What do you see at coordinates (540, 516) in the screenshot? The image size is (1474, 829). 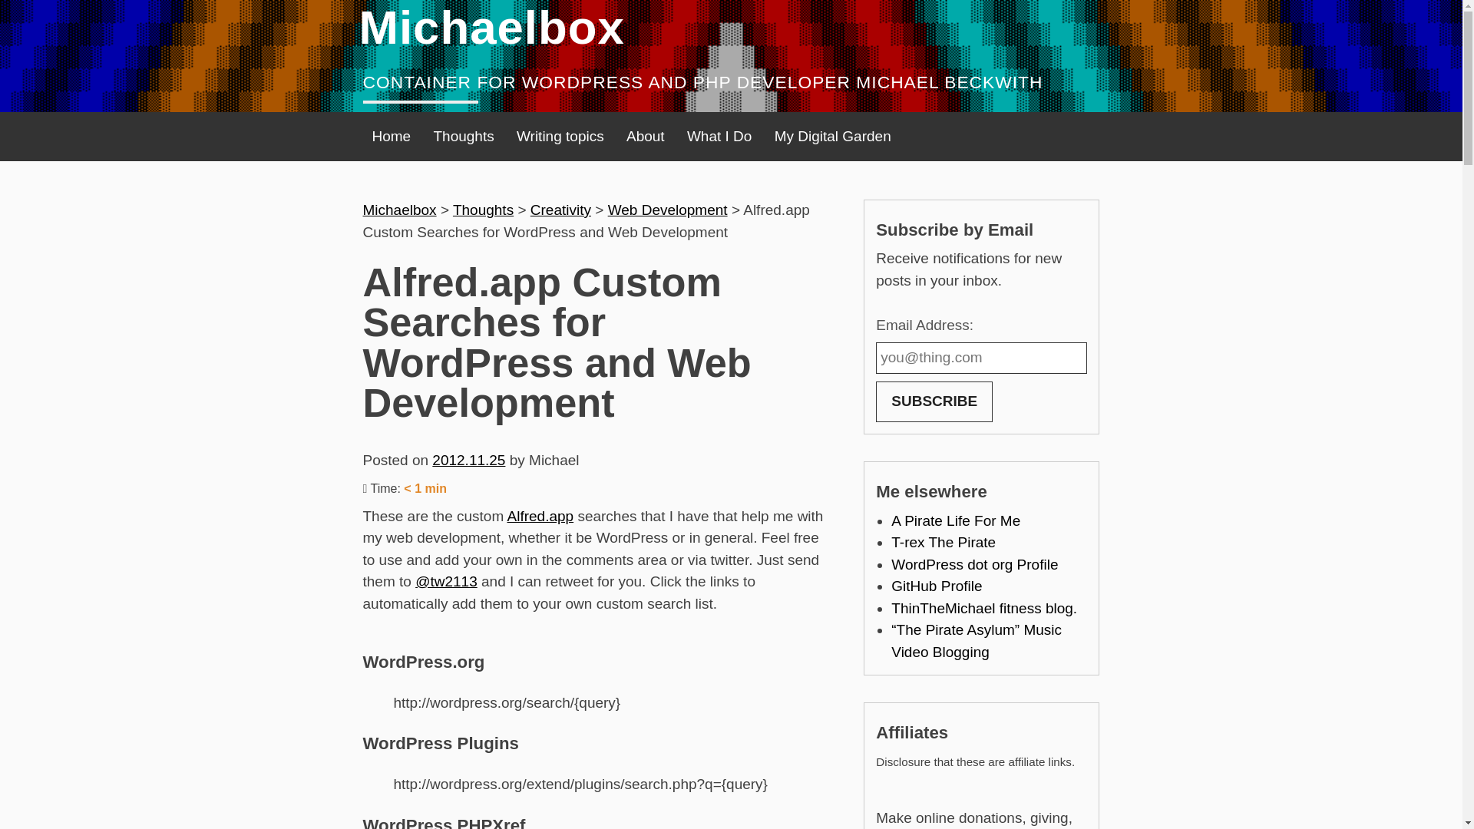 I see `Alfred.app` at bounding box center [540, 516].